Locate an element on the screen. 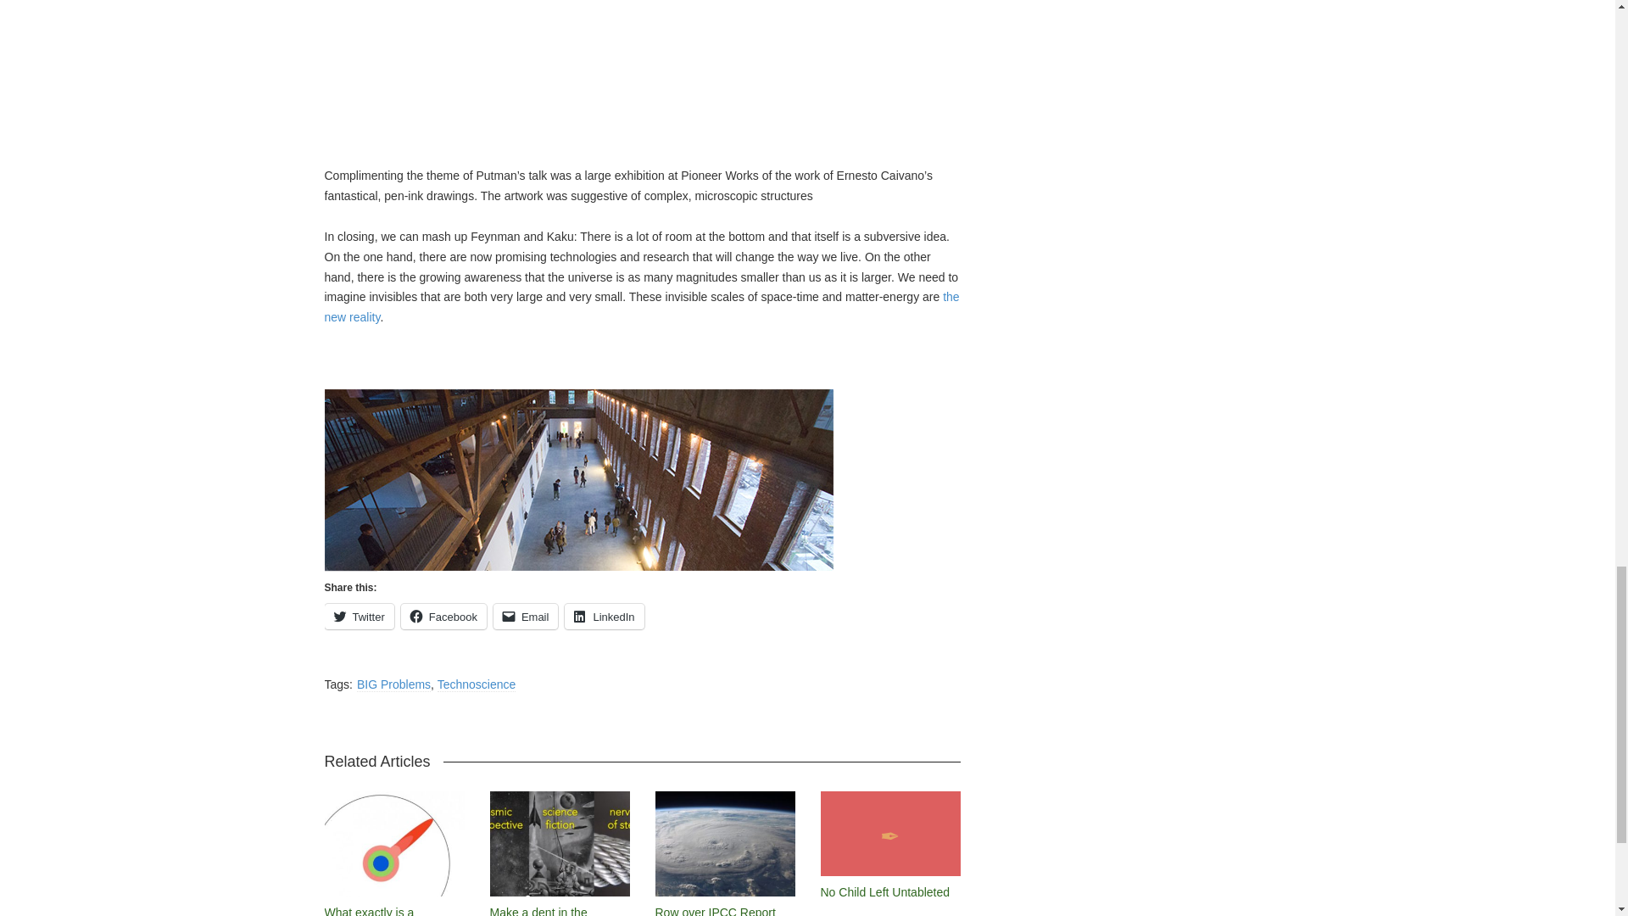  Facebook is located at coordinates (443, 616).